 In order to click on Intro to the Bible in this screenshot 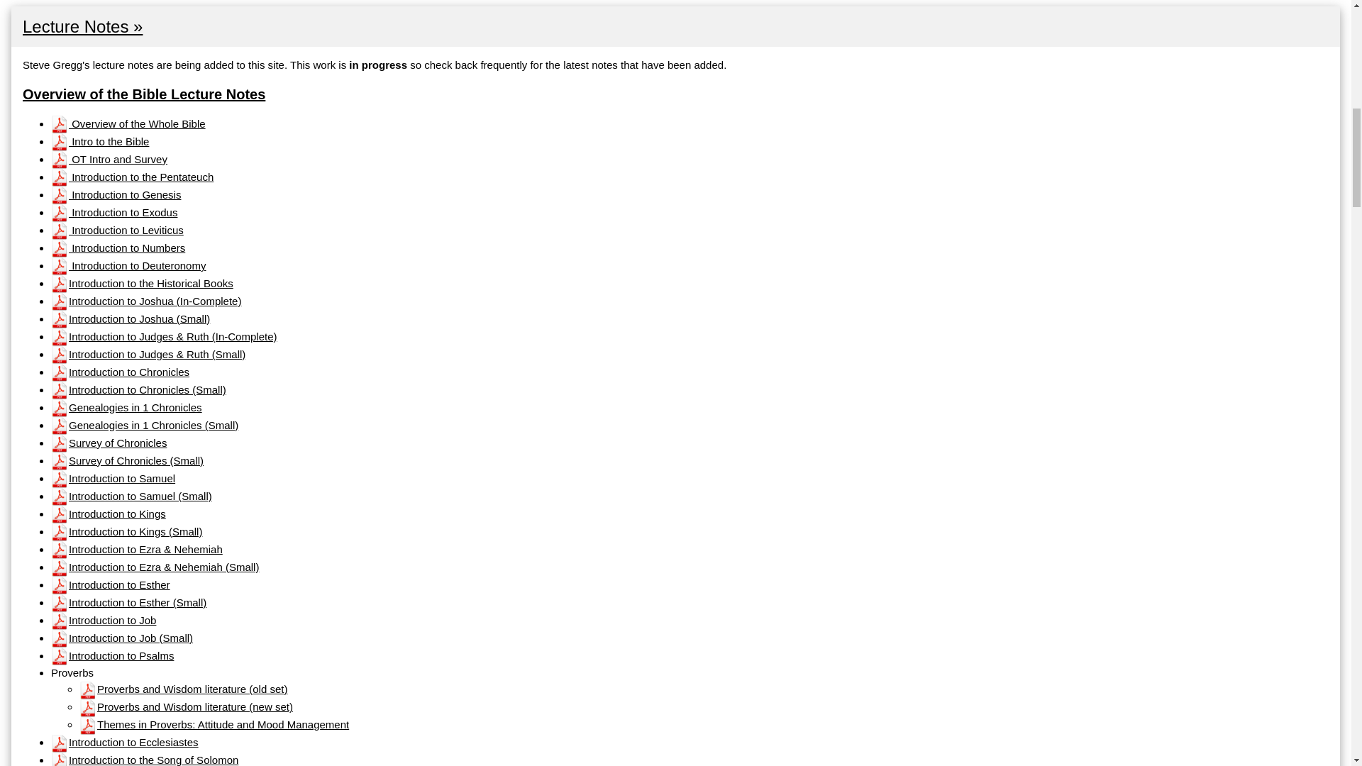, I will do `click(99, 142)`.